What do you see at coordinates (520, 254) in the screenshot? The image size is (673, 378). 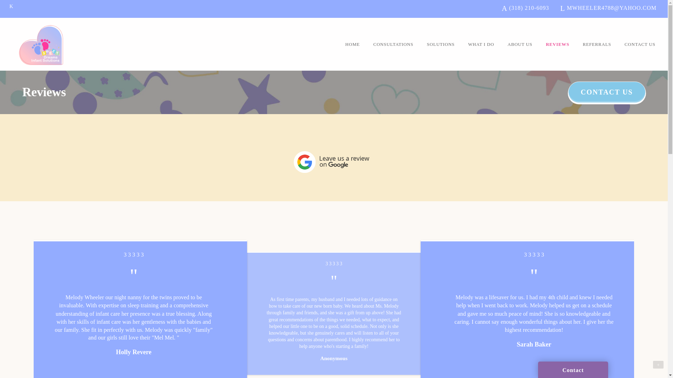 I see `5` at bounding box center [520, 254].